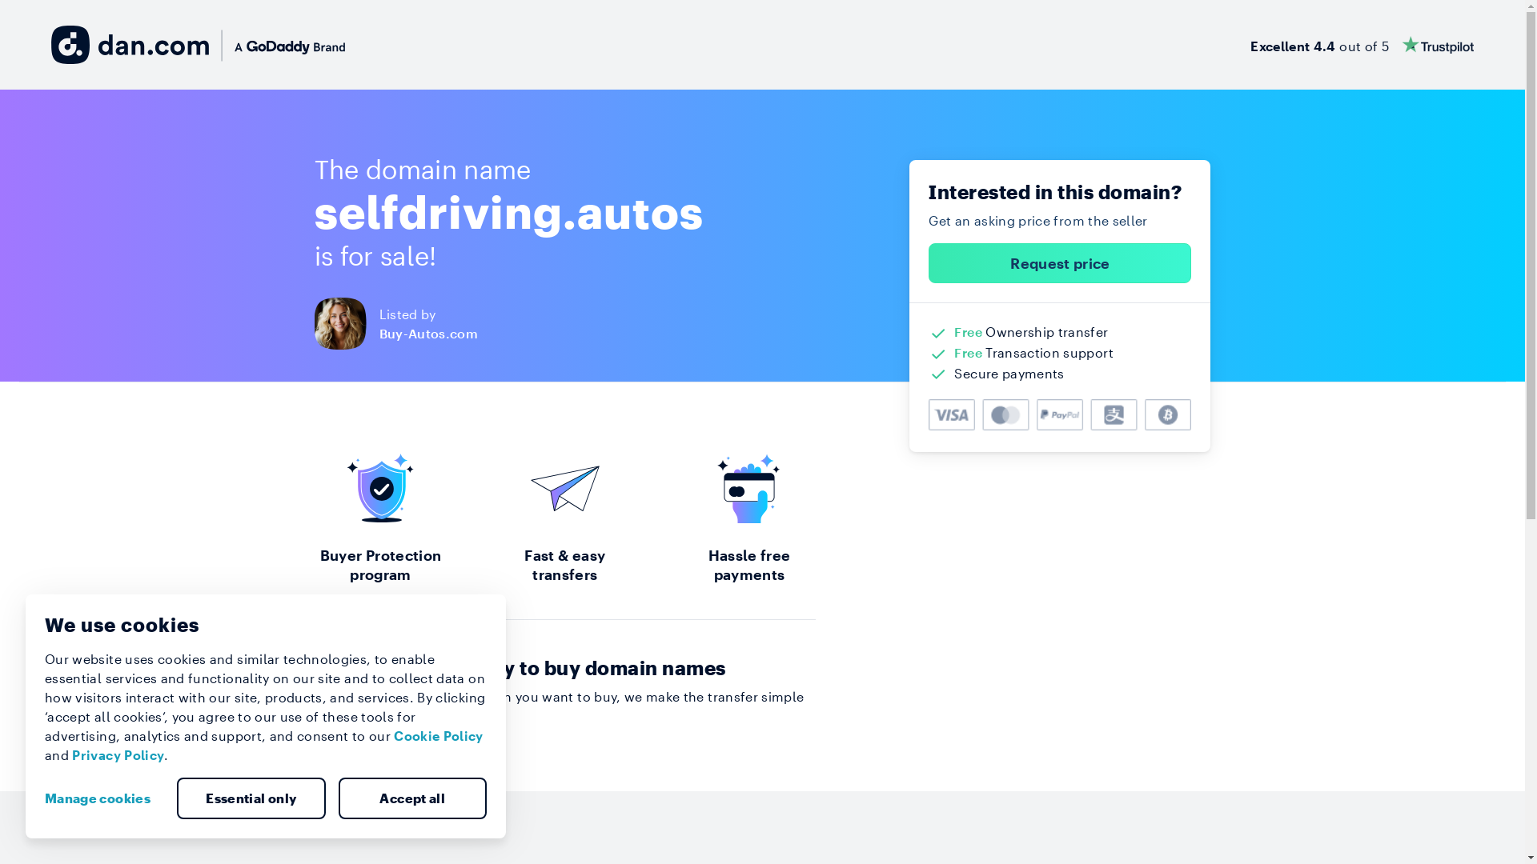  Describe the element at coordinates (1060, 263) in the screenshot. I see `Request price` at that location.